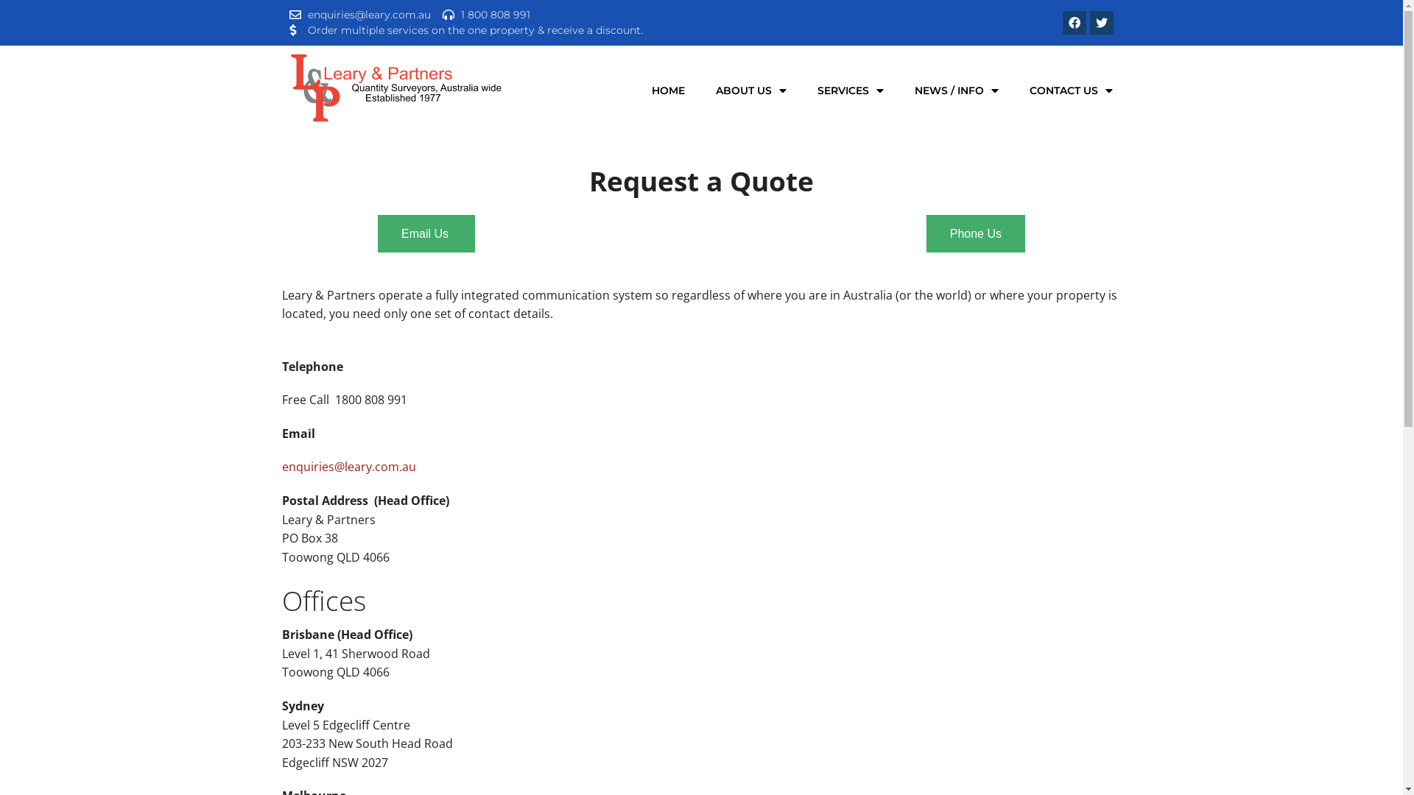 Image resolution: width=1414 pixels, height=795 pixels. Describe the element at coordinates (1071, 91) in the screenshot. I see `CONTACT US` at that location.